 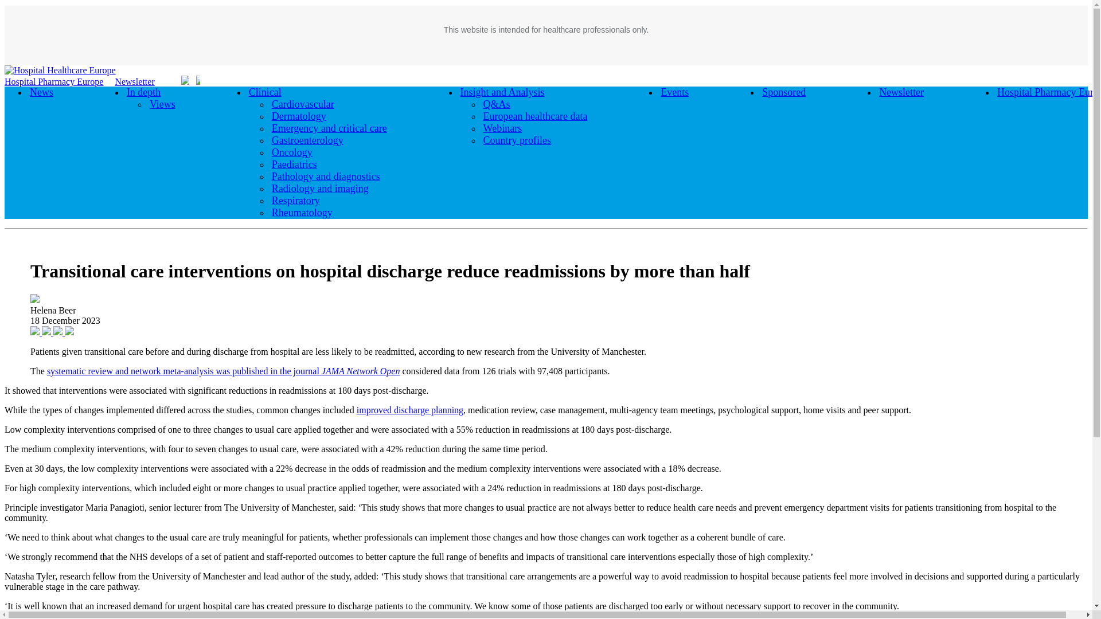 What do you see at coordinates (134, 81) in the screenshot?
I see `Newsletter` at bounding box center [134, 81].